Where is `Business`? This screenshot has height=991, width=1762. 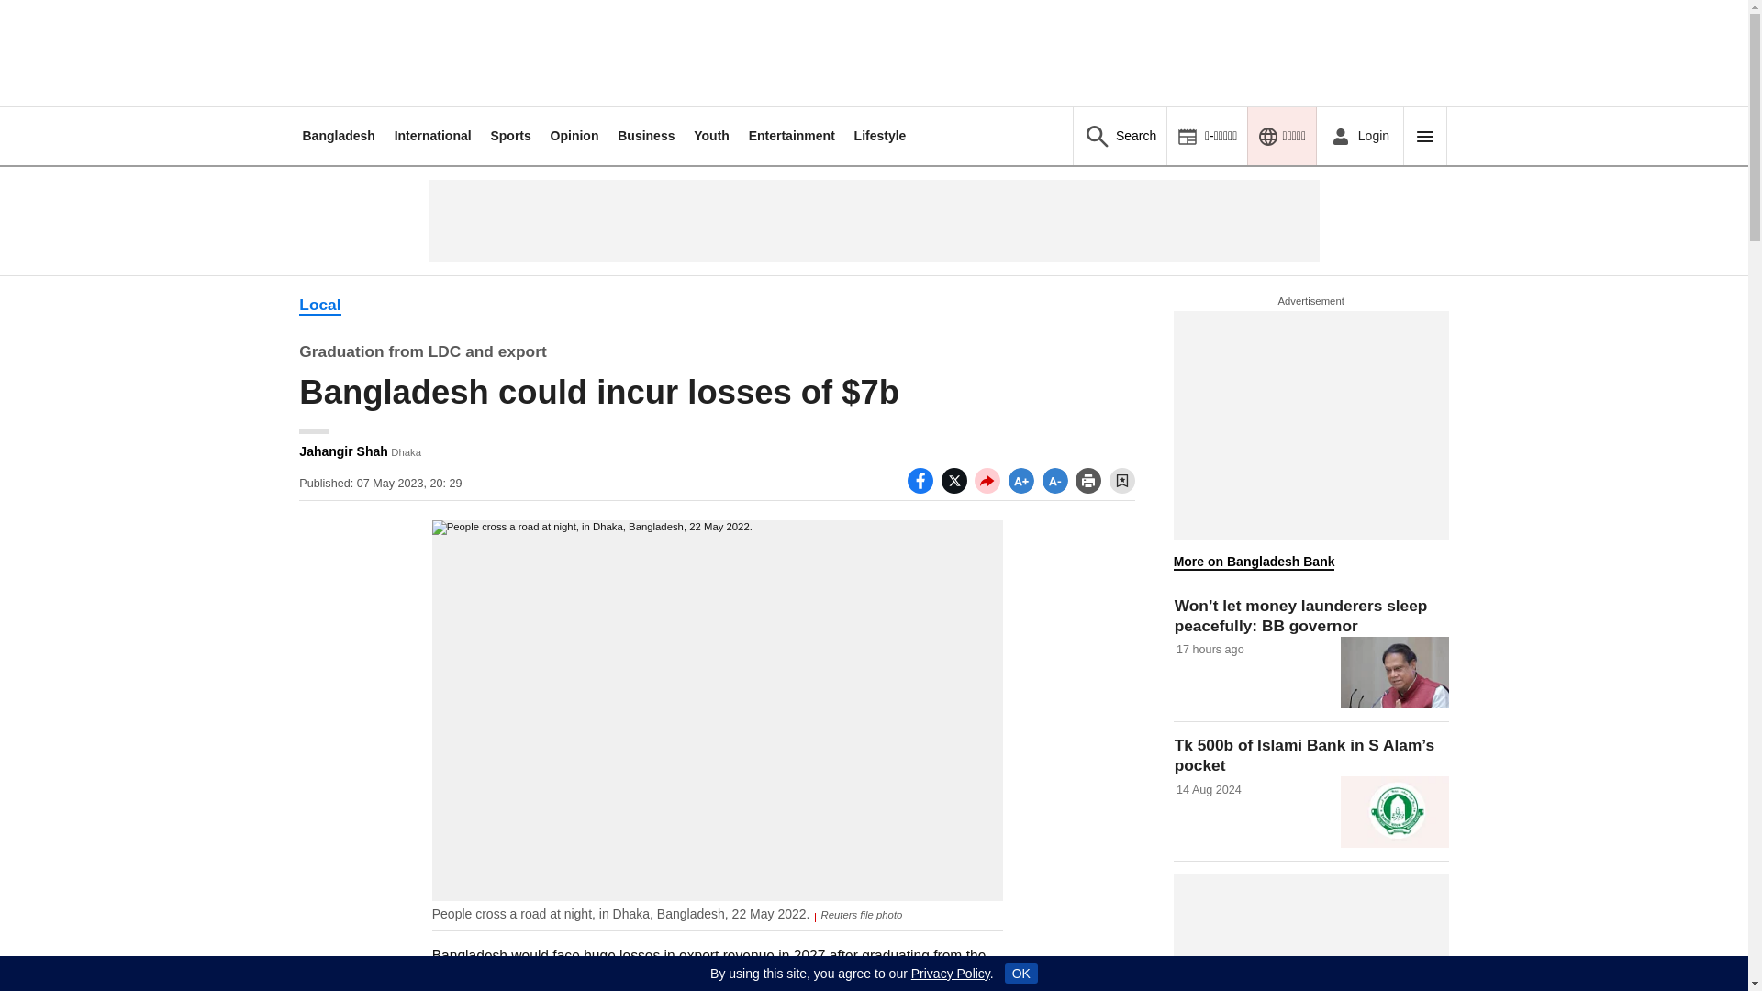 Business is located at coordinates (646, 136).